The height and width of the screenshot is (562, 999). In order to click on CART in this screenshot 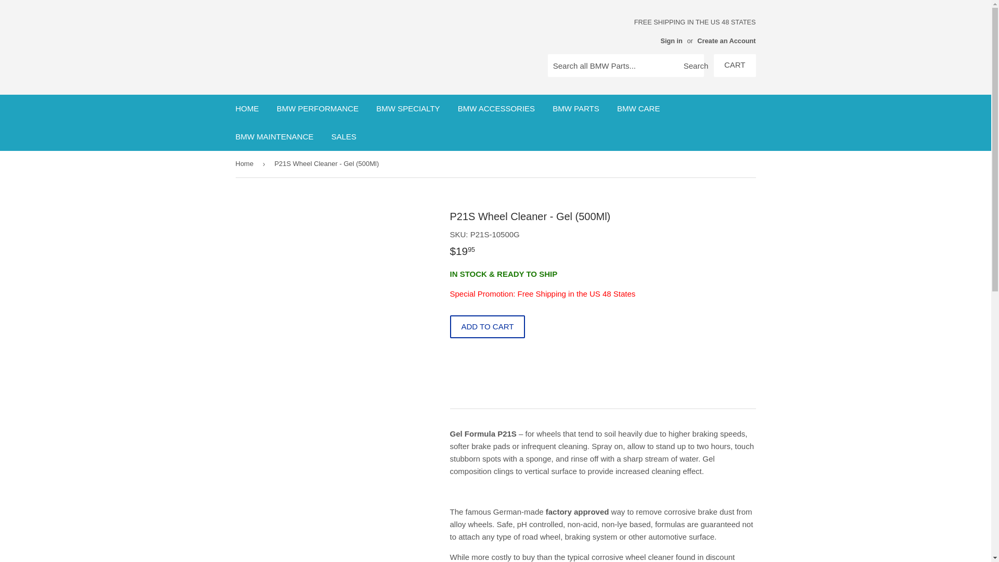, I will do `click(735, 65)`.